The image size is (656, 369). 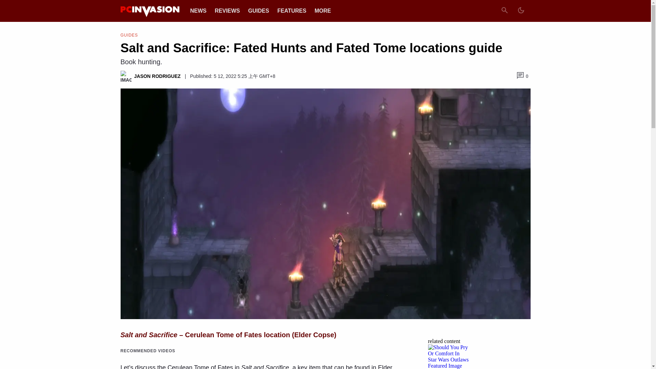 I want to click on NEWS, so click(x=198, y=10).